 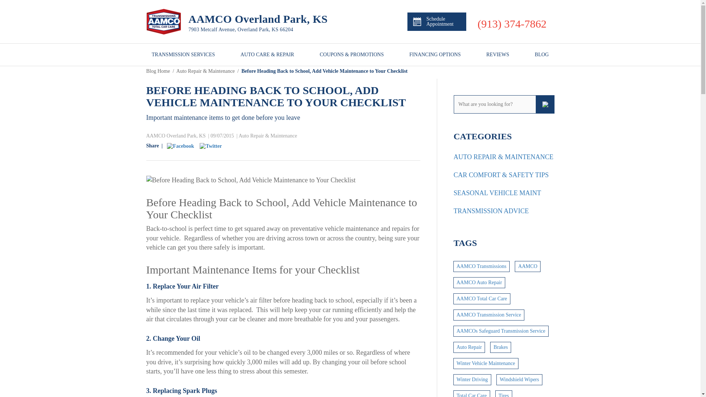 I want to click on TRANSMISSION SERVICES, so click(x=183, y=54).